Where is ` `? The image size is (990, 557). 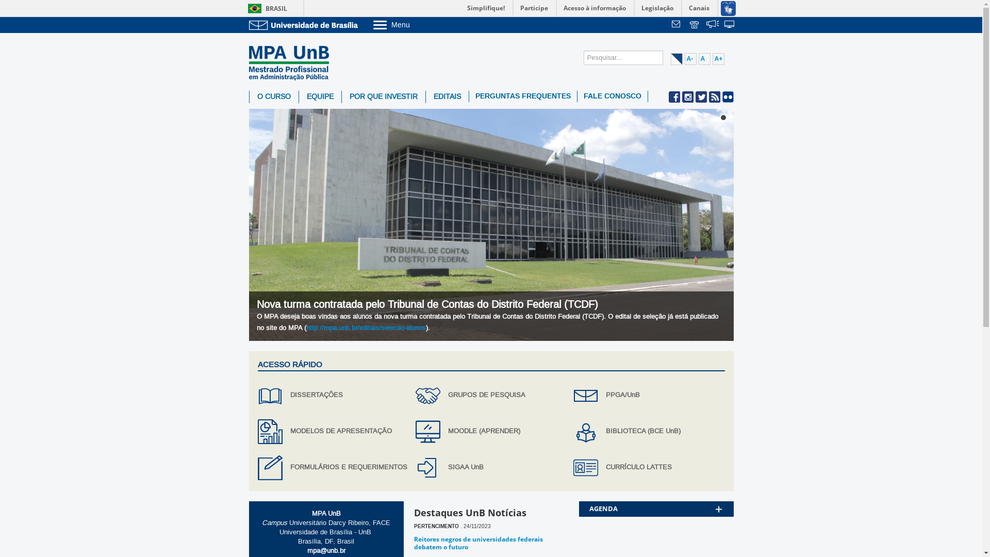
  is located at coordinates (730, 25).